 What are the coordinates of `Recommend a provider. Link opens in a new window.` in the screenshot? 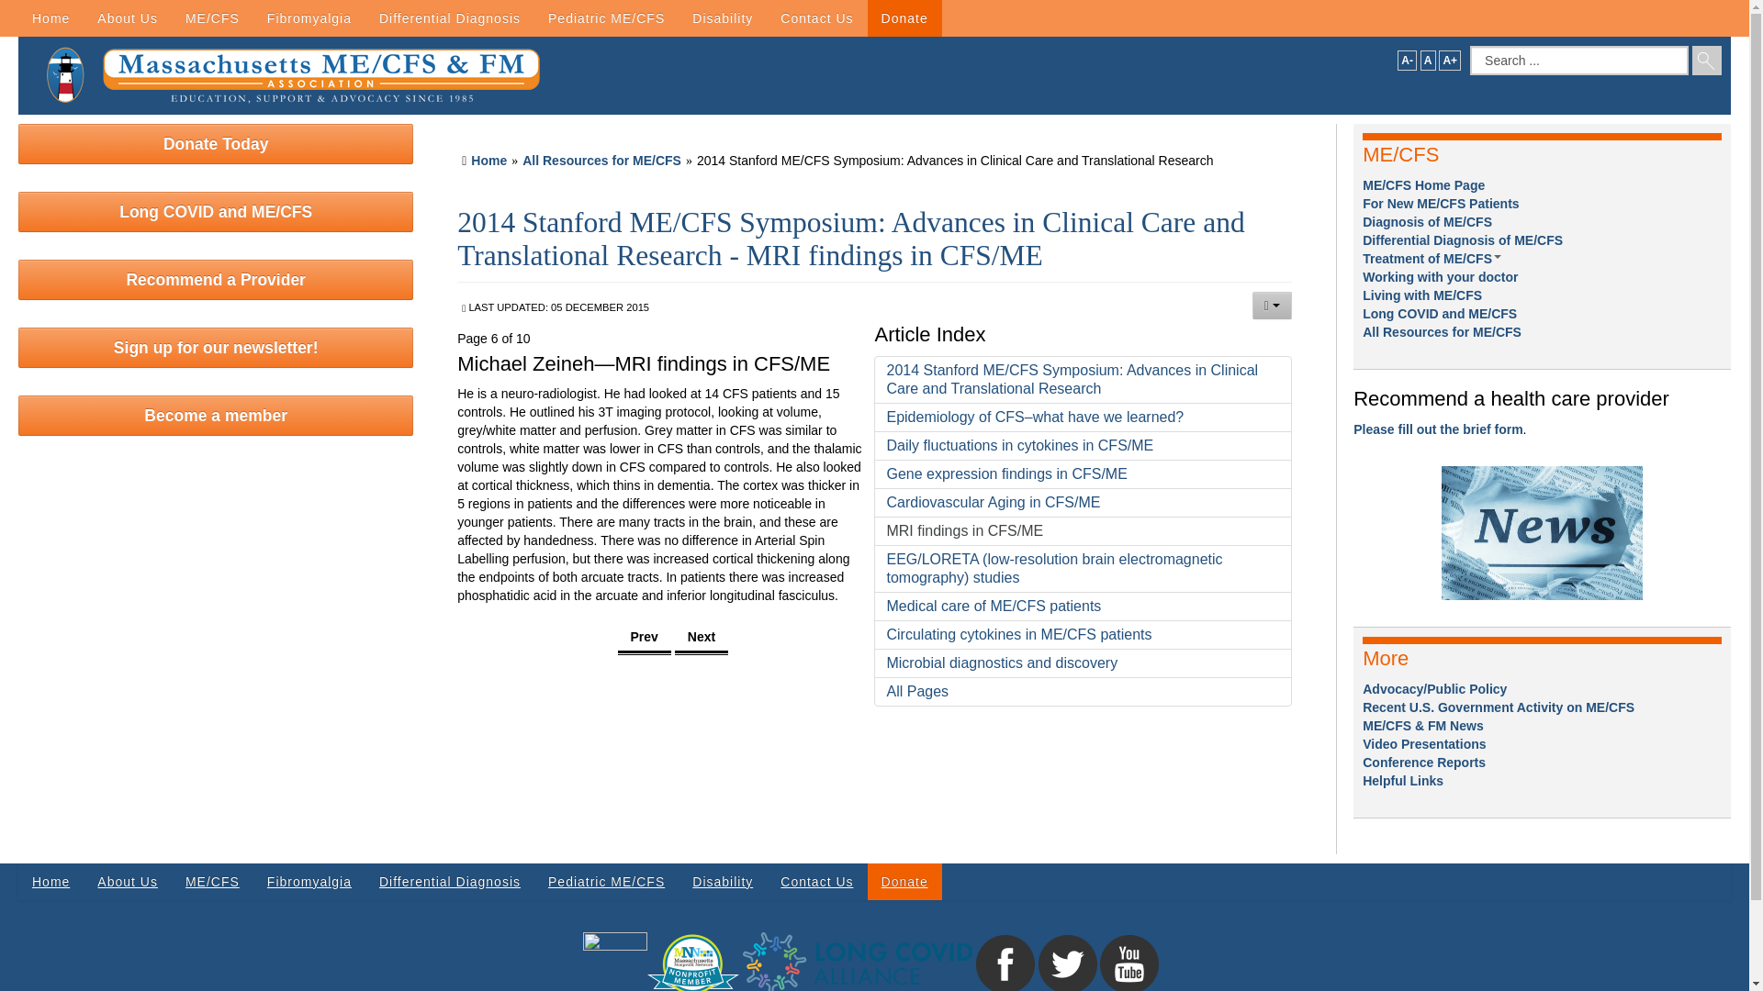 It's located at (1438, 429).